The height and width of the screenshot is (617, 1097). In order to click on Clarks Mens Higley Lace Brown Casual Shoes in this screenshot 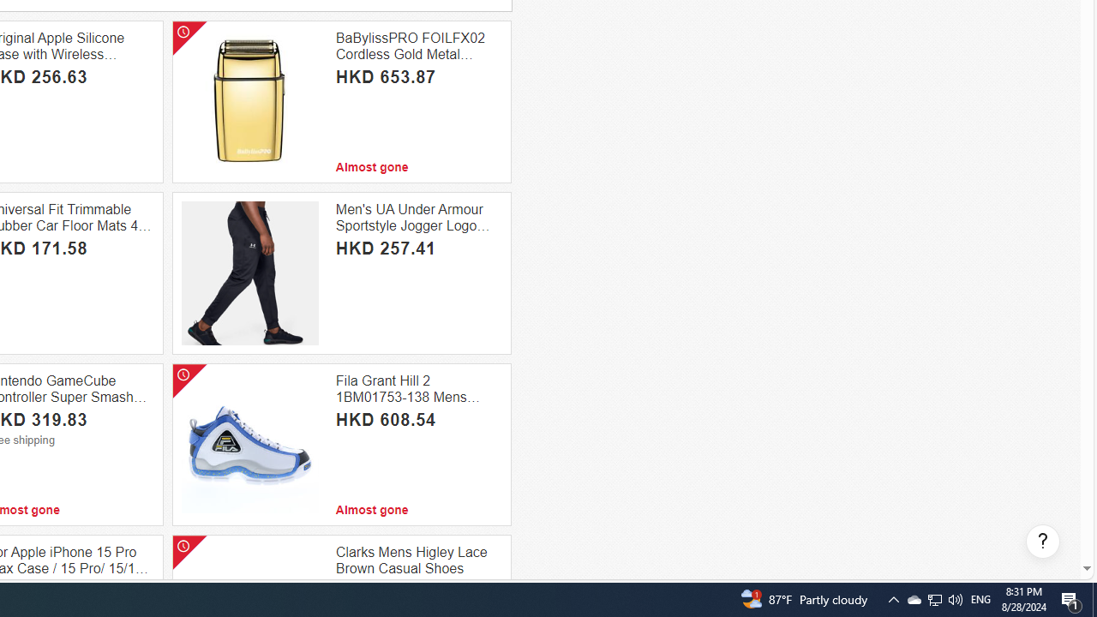, I will do `click(418, 560)`.